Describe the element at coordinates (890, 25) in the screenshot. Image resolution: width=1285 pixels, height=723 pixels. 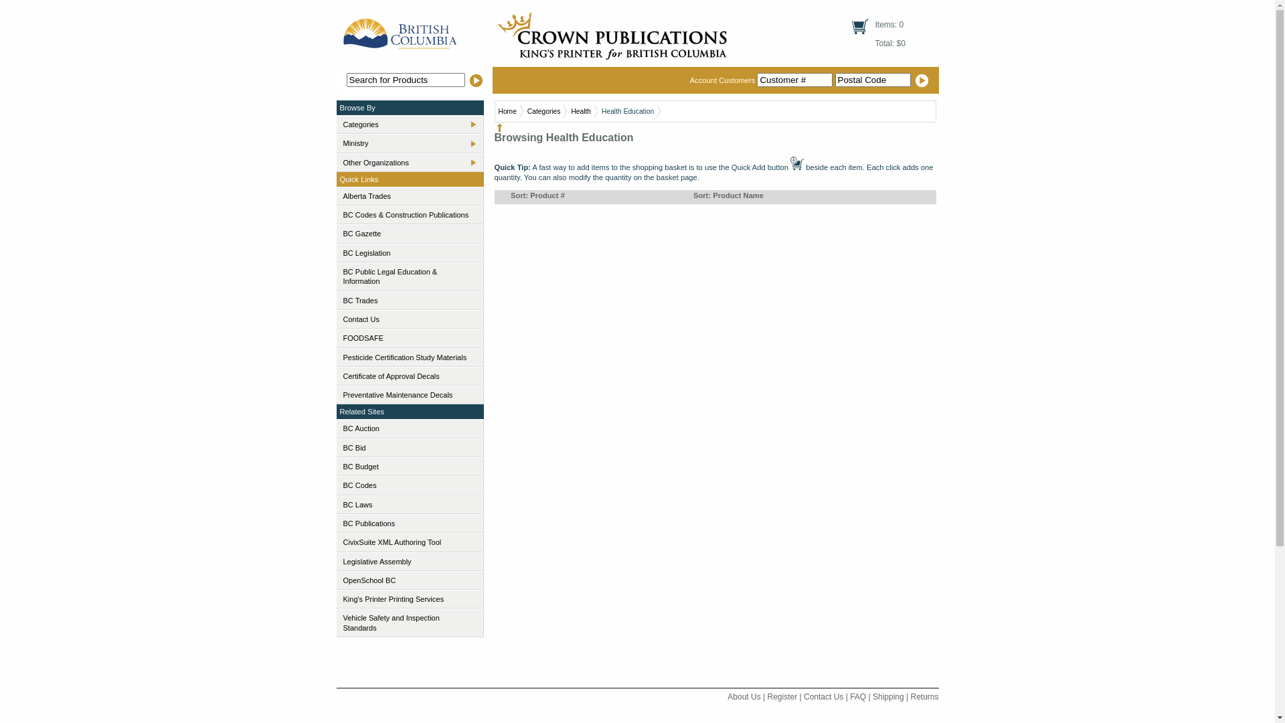
I see `Items: 0` at that location.